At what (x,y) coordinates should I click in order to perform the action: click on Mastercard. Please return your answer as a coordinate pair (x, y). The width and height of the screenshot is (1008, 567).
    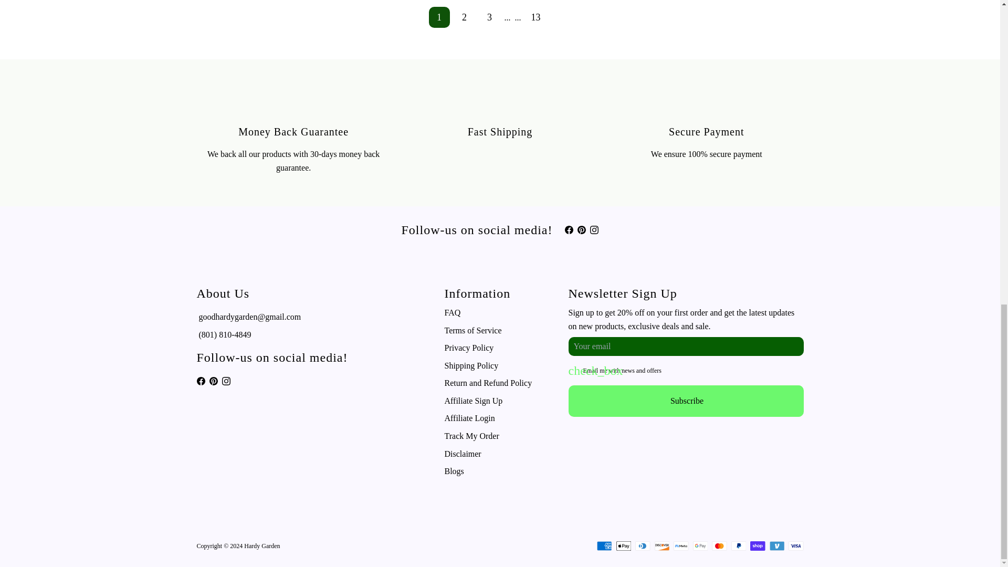
    Looking at the image, I should click on (719, 546).